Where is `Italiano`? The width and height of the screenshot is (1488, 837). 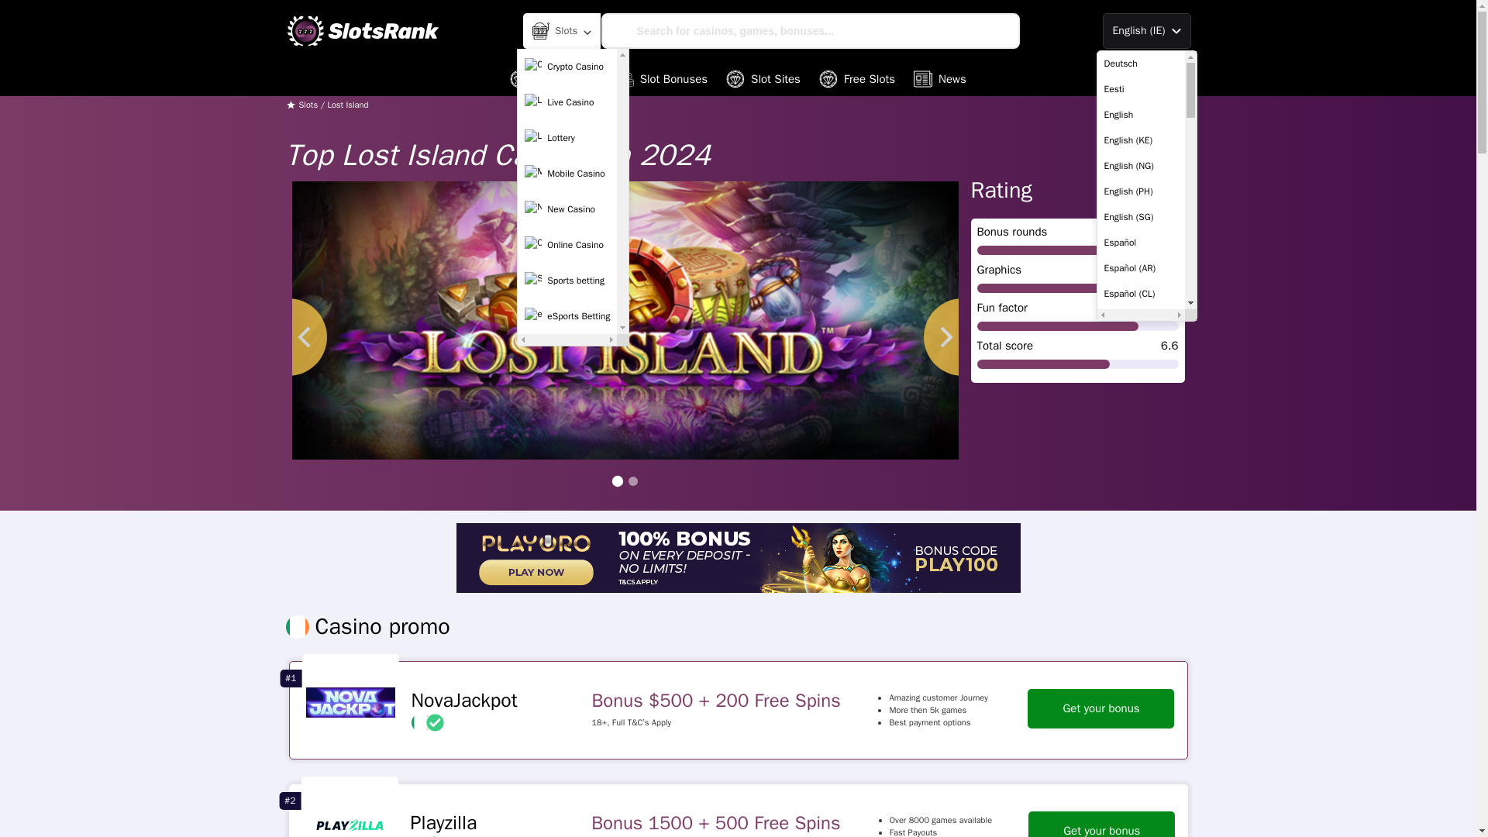
Italiano is located at coordinates (1141, 447).